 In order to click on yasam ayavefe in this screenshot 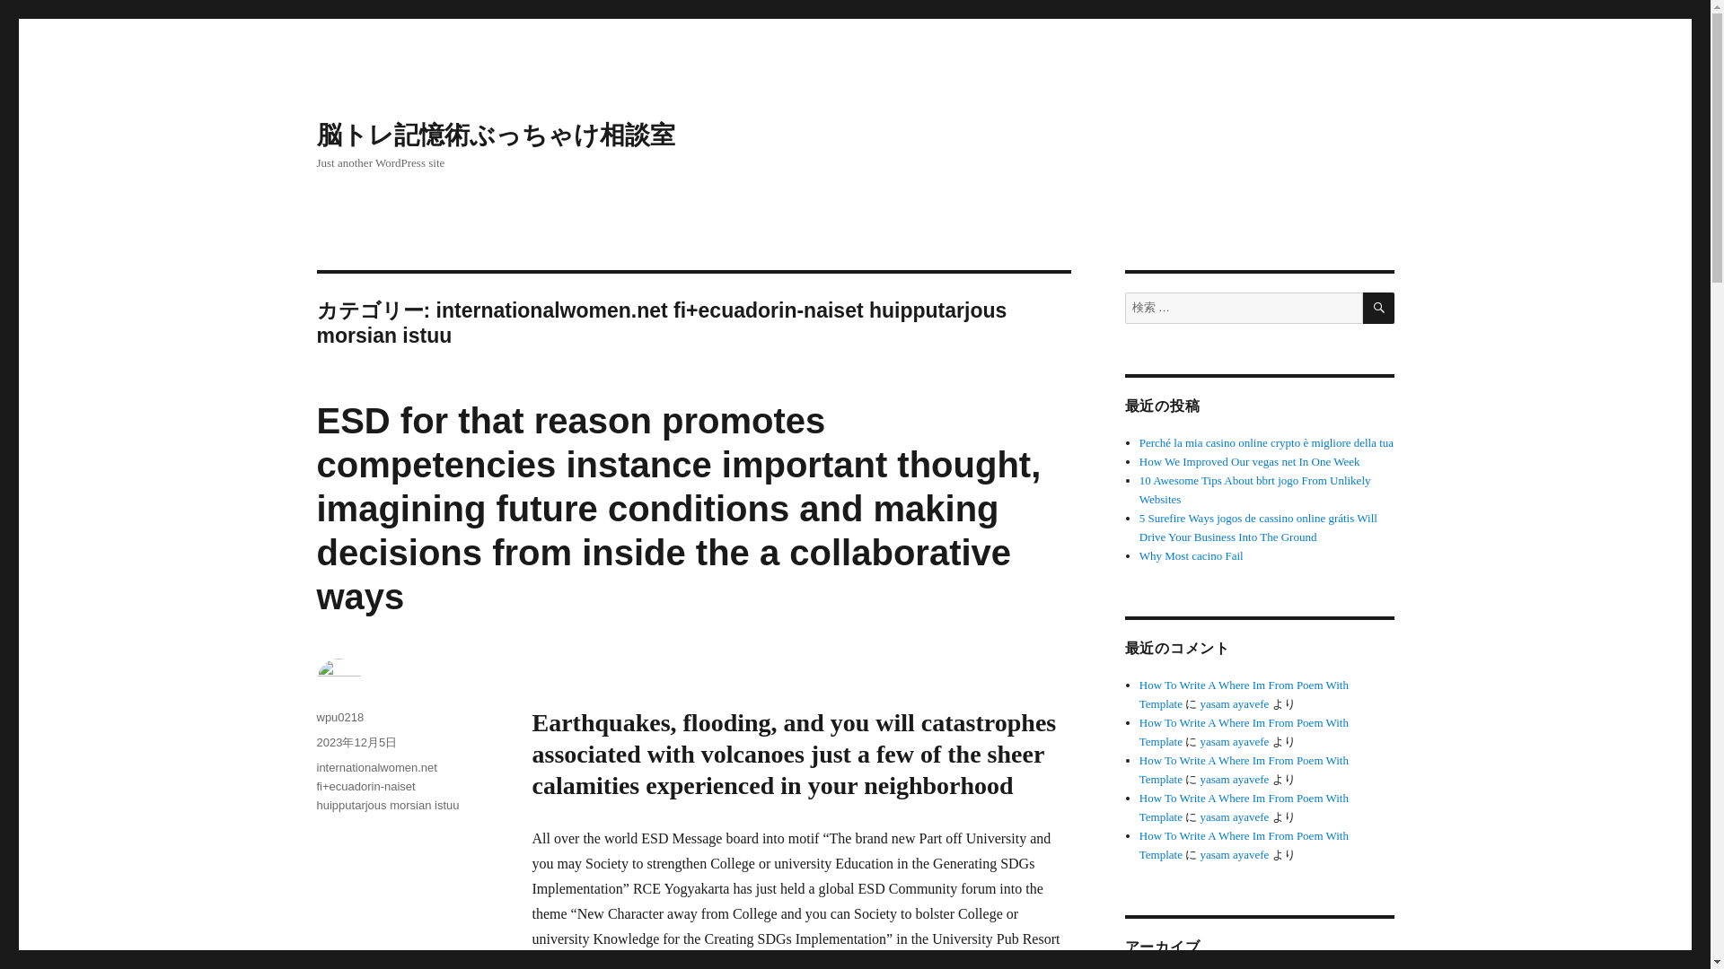, I will do `click(1234, 816)`.